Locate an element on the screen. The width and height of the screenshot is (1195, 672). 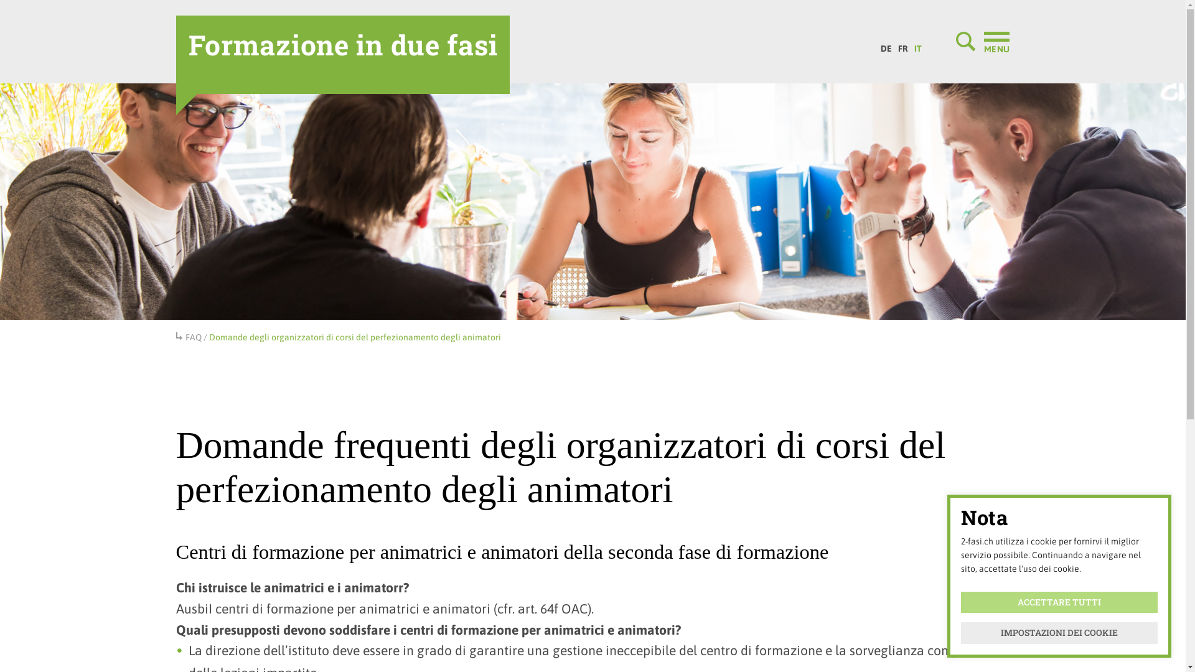
DE is located at coordinates (886, 45).